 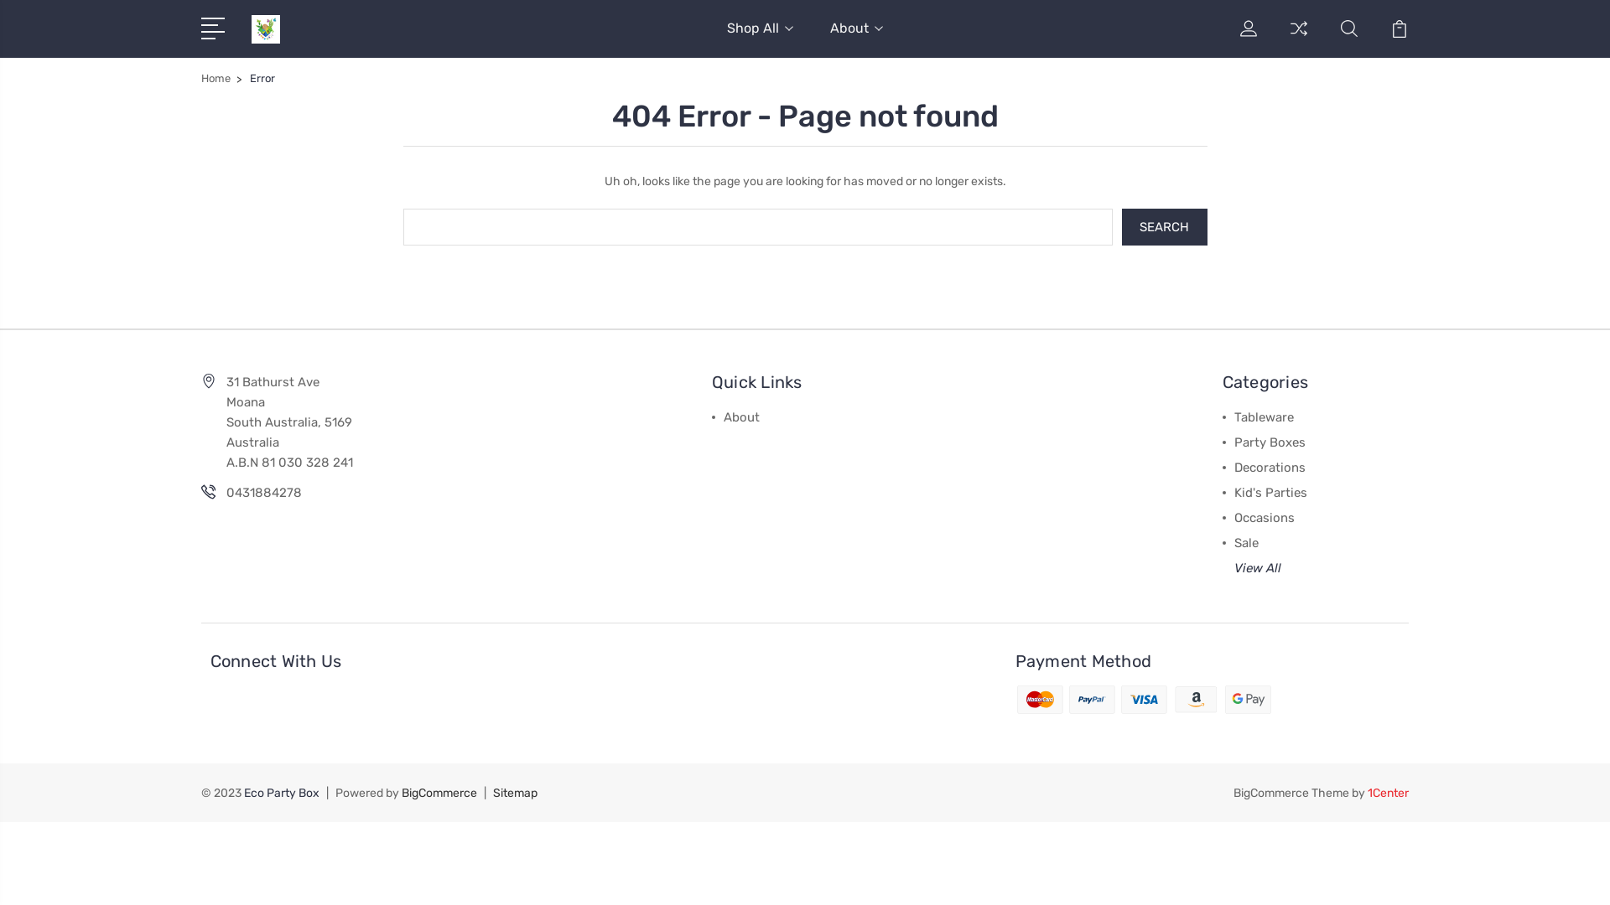 I want to click on Compare, so click(x=1299, y=39).